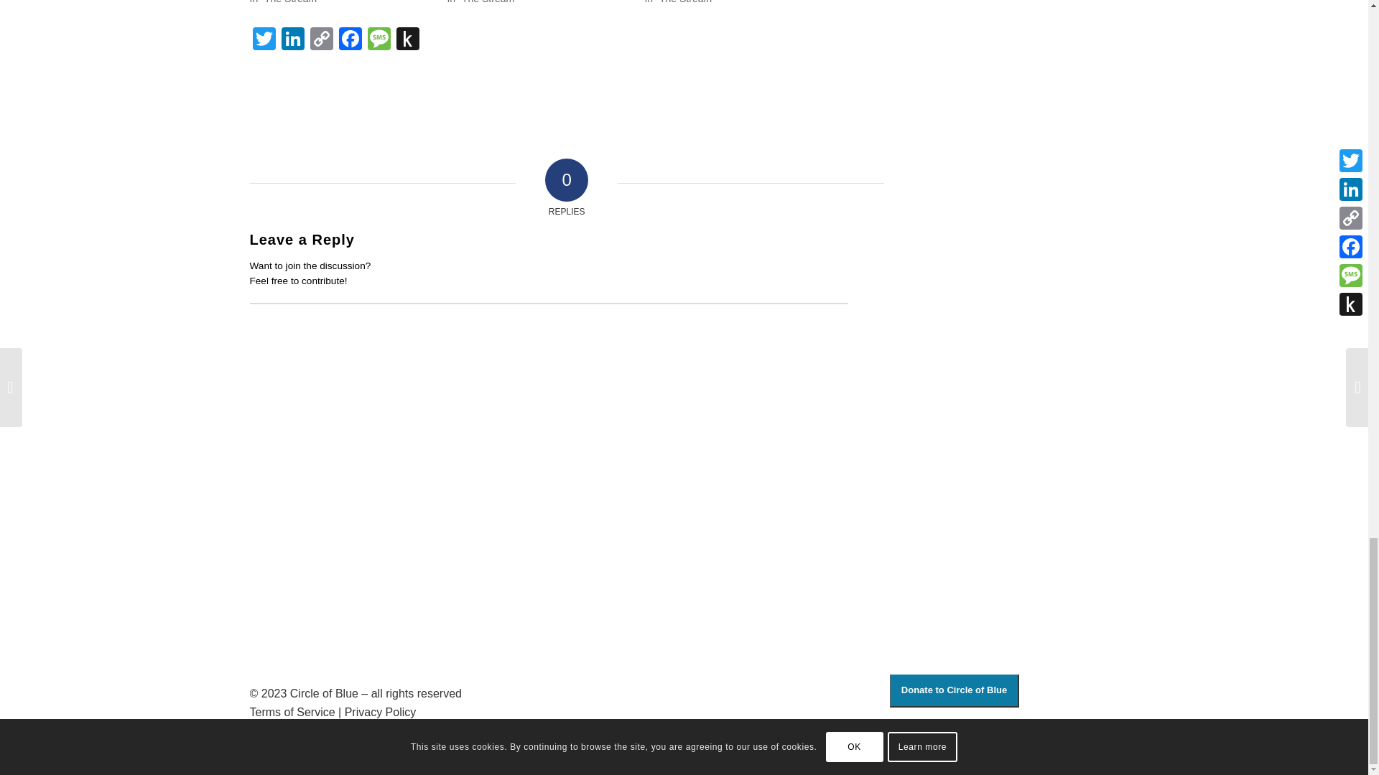 This screenshot has width=1379, height=775. Describe the element at coordinates (264, 40) in the screenshot. I see `Twitter` at that location.